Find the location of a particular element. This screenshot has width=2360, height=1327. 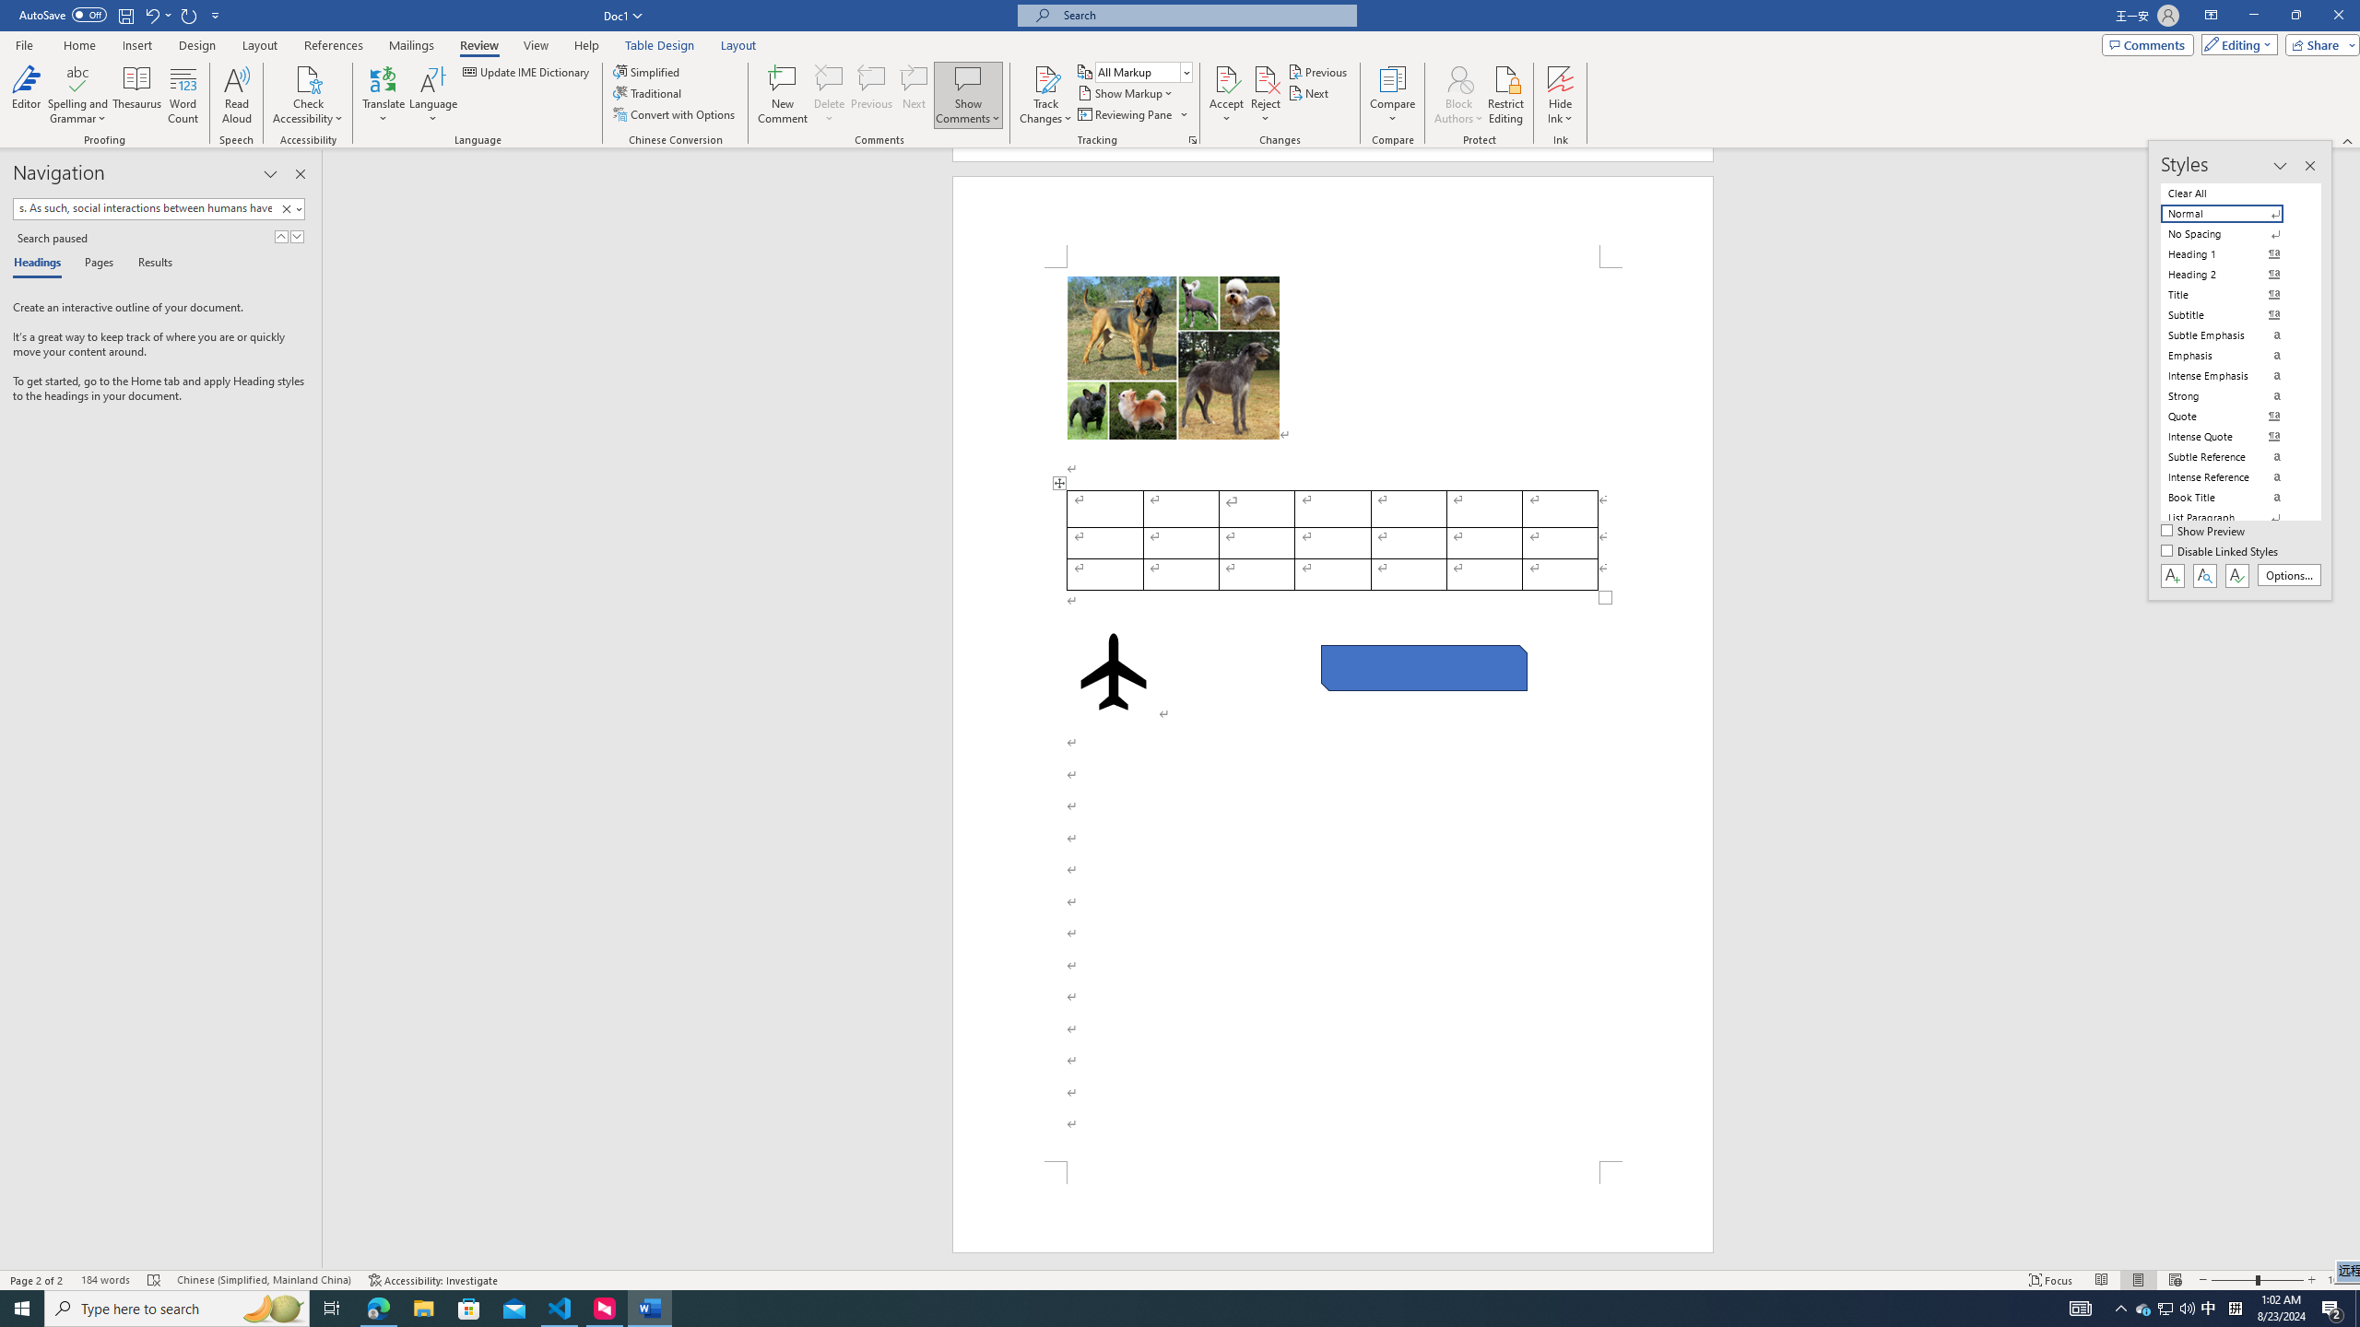

Show Preview is located at coordinates (2205, 532).